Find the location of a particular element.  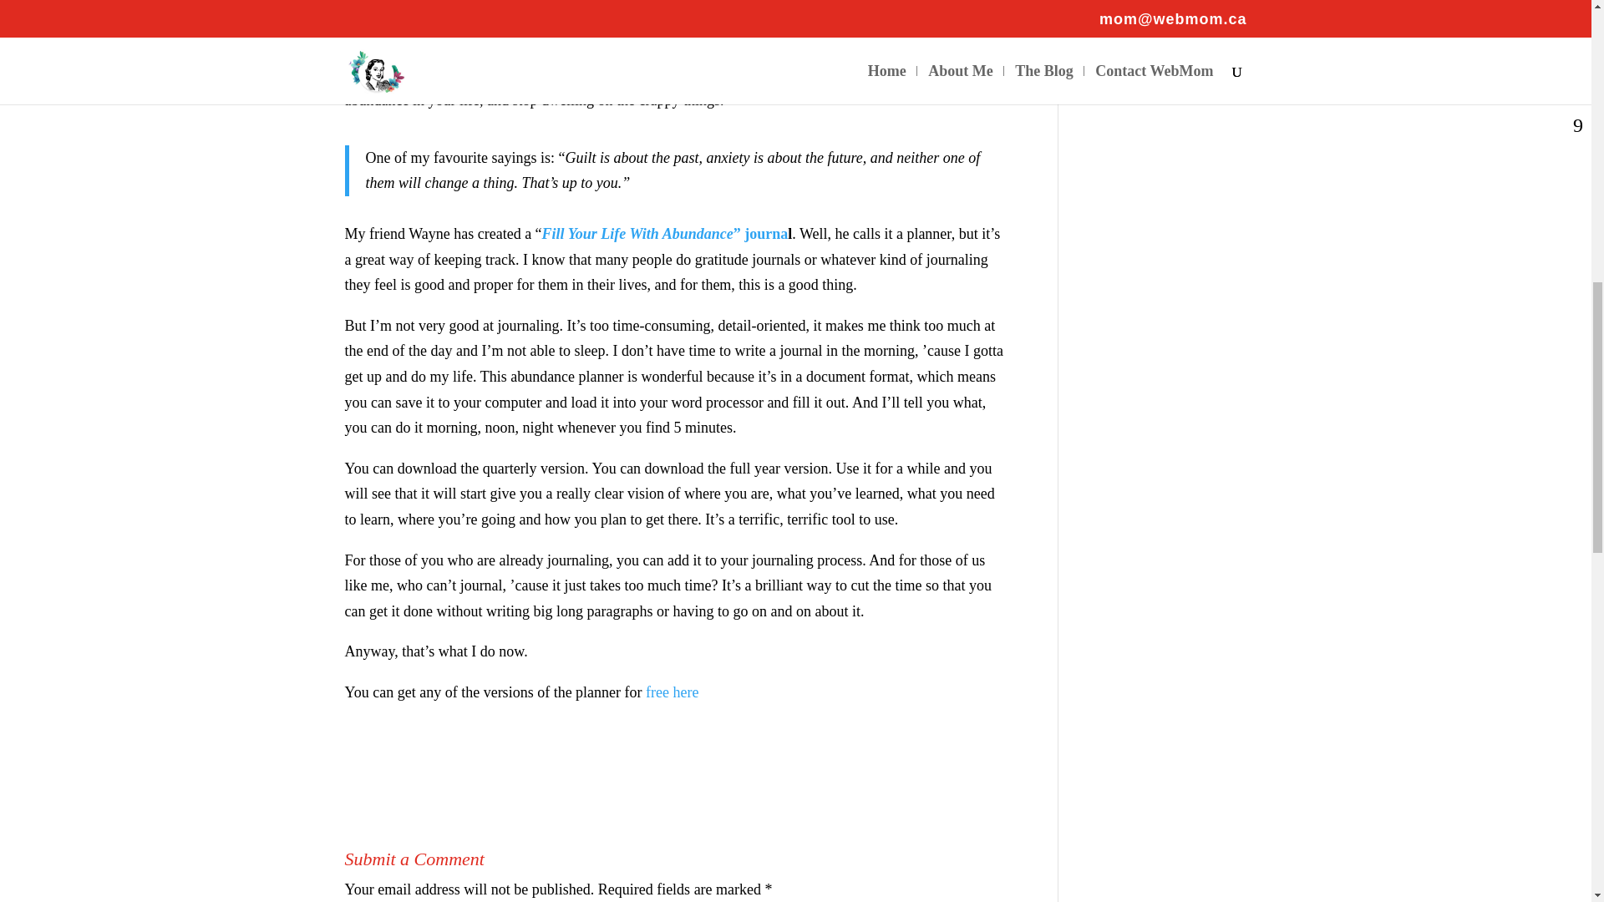

free here is located at coordinates (672, 692).